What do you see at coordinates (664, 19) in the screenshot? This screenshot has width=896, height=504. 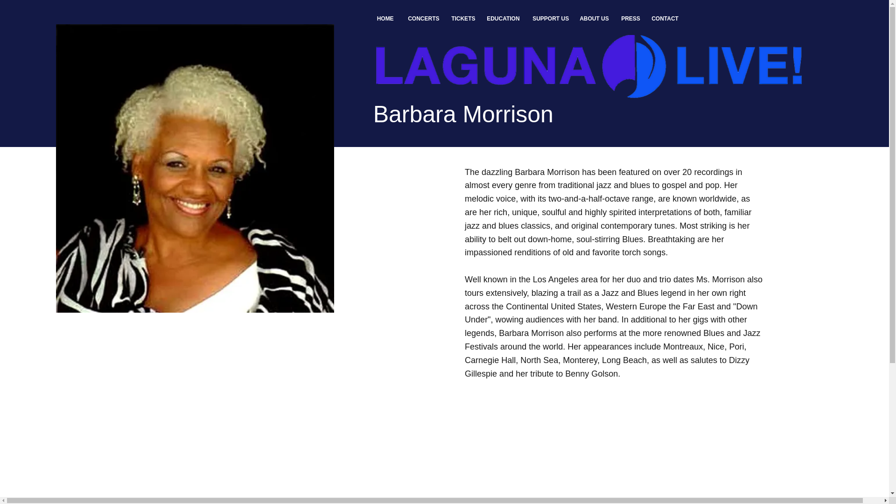 I see `CONTACT` at bounding box center [664, 19].